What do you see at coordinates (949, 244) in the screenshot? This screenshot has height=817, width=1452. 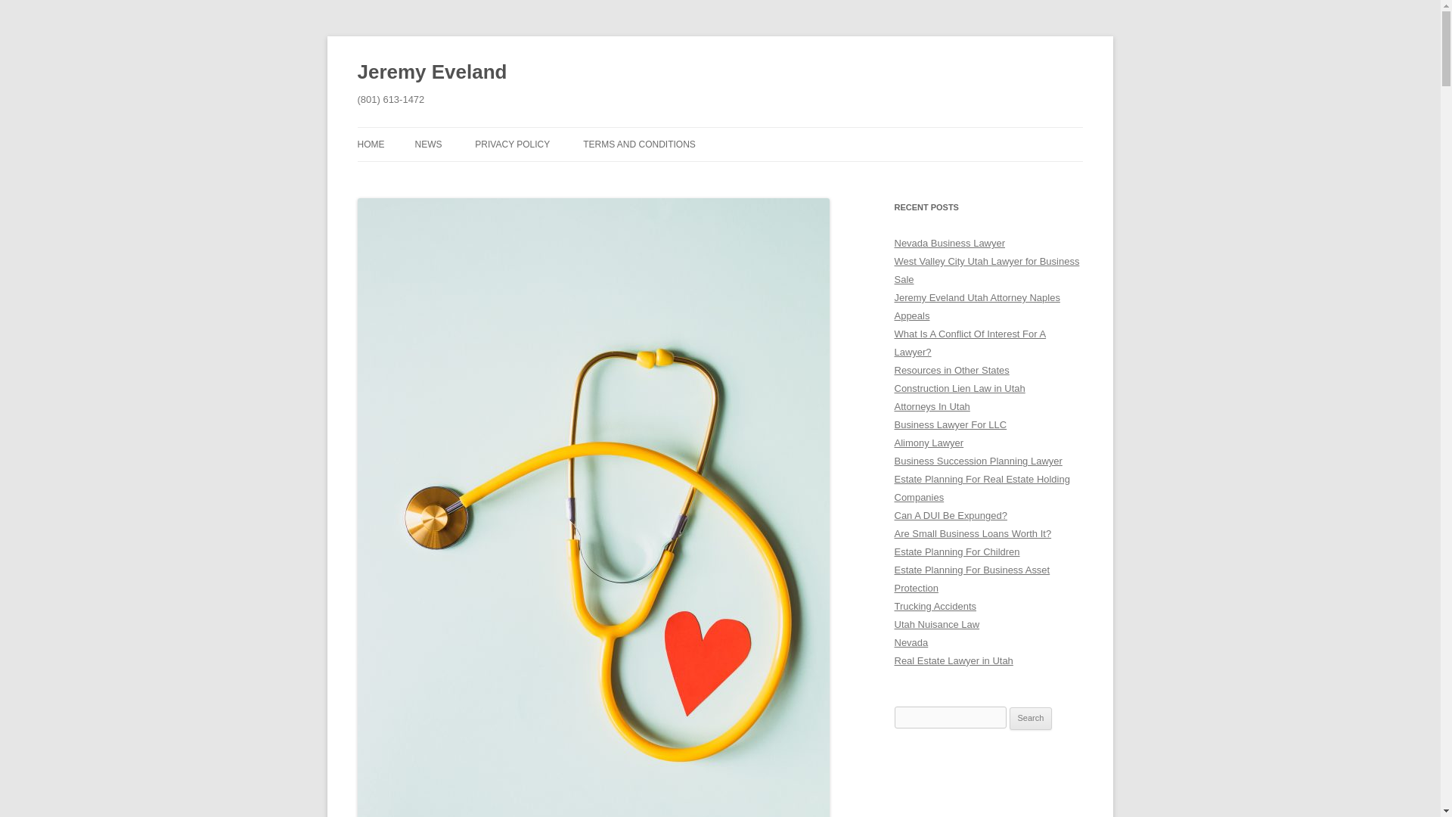 I see `Nevada Business Lawyer` at bounding box center [949, 244].